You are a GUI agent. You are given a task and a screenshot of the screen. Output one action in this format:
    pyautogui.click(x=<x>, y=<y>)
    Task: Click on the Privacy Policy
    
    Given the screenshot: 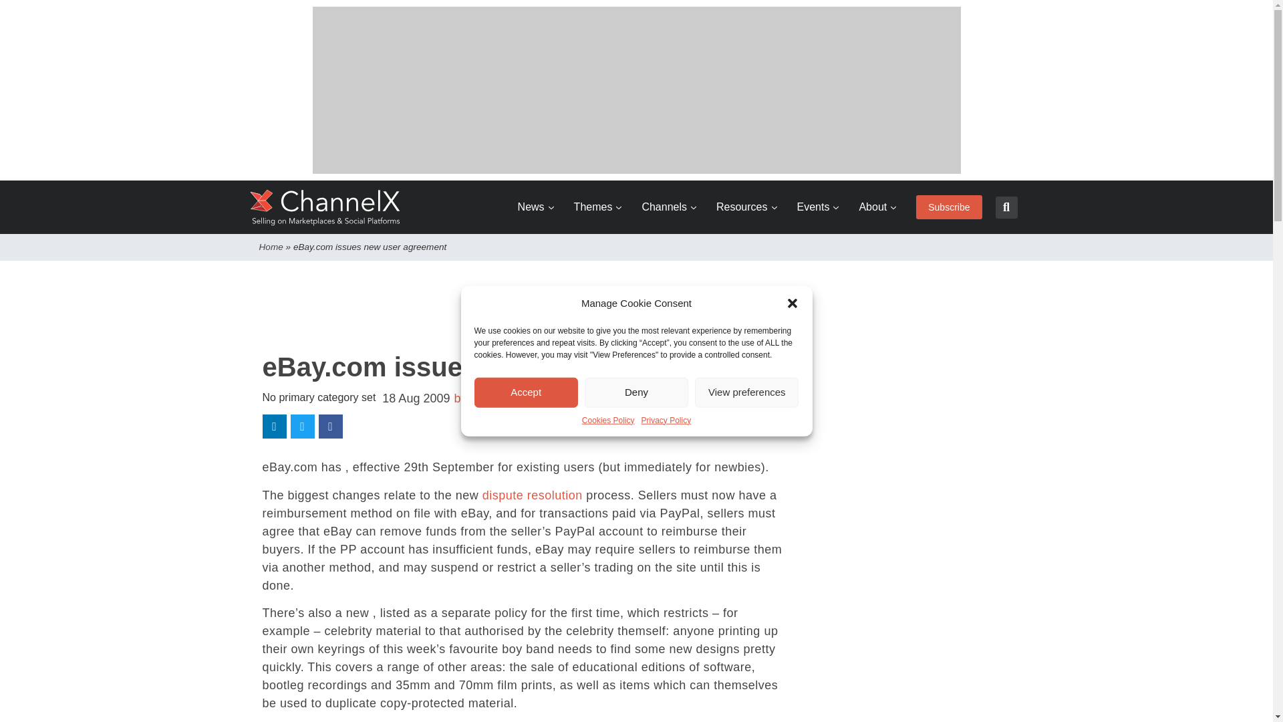 What is the action you would take?
    pyautogui.click(x=666, y=420)
    